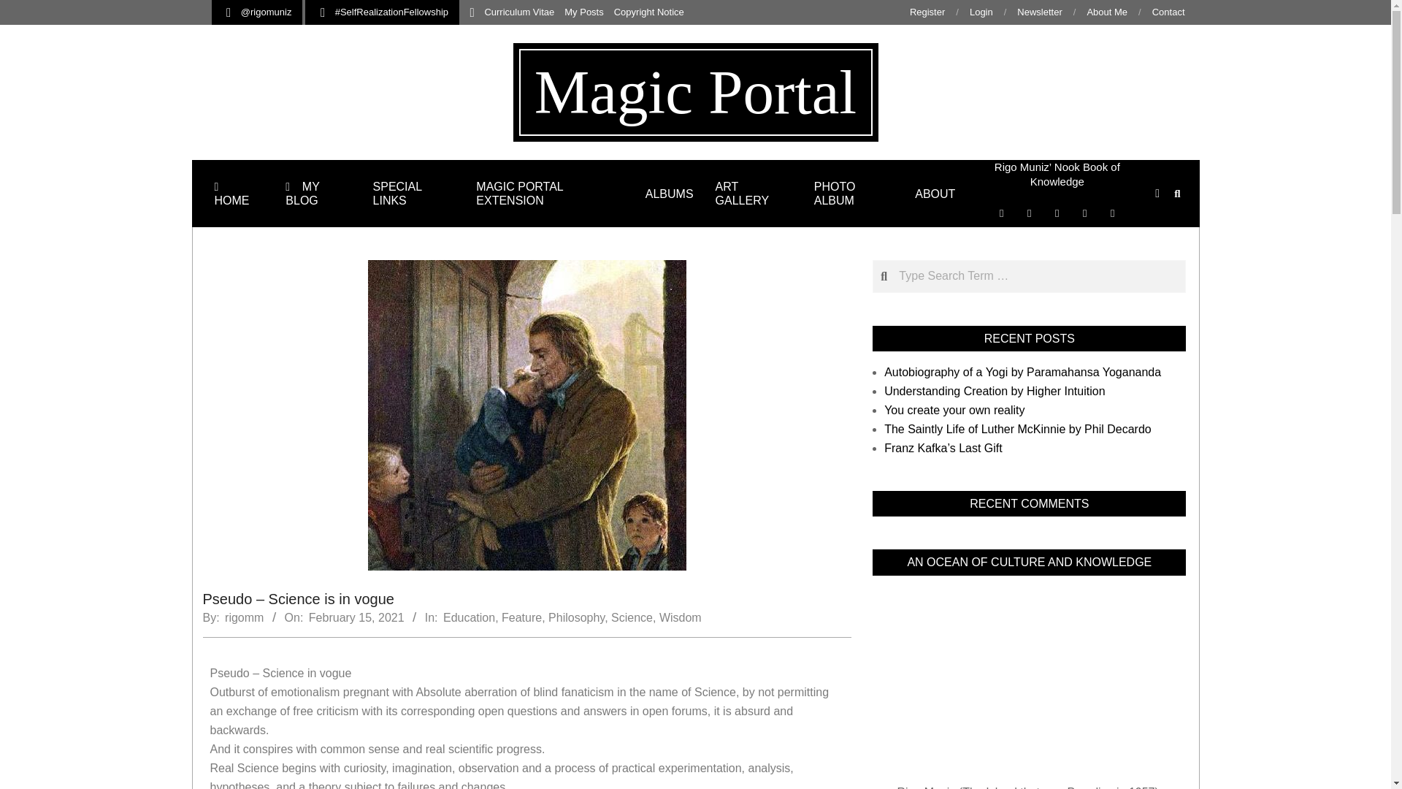 The width and height of the screenshot is (1402, 789). I want to click on HOME, so click(239, 194).